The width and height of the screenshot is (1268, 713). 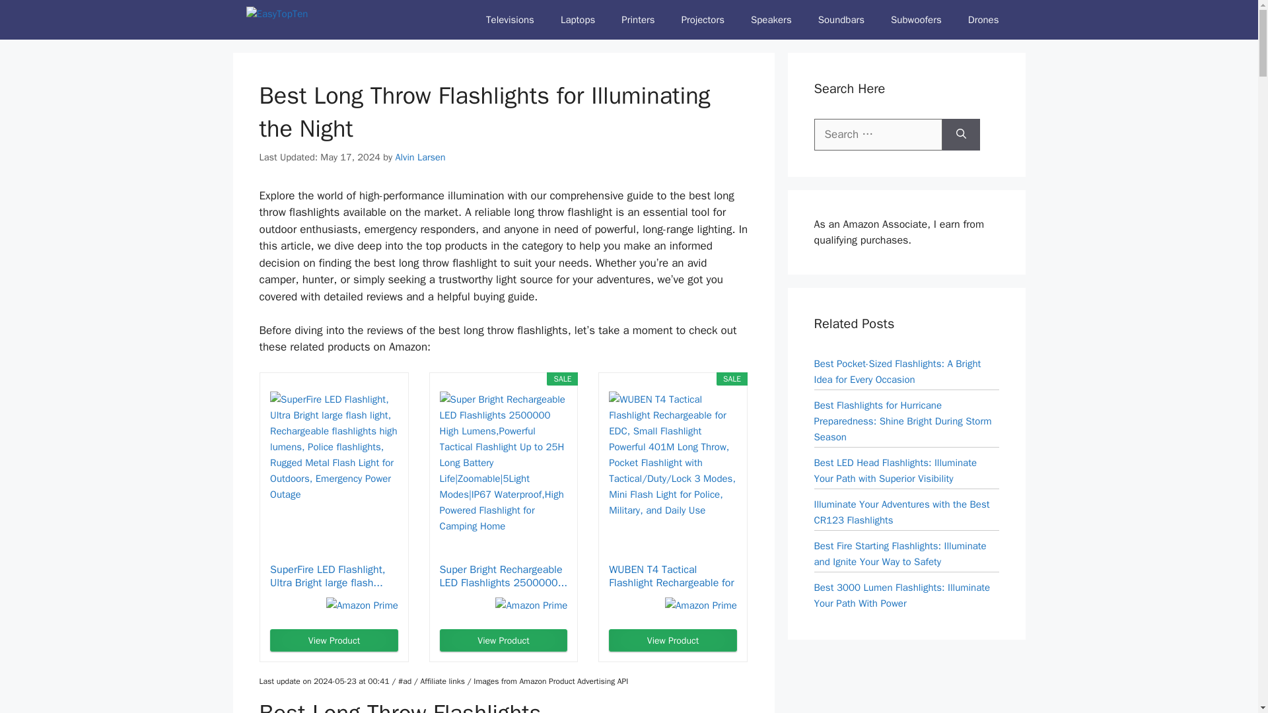 What do you see at coordinates (419, 157) in the screenshot?
I see `Alvin Larsen` at bounding box center [419, 157].